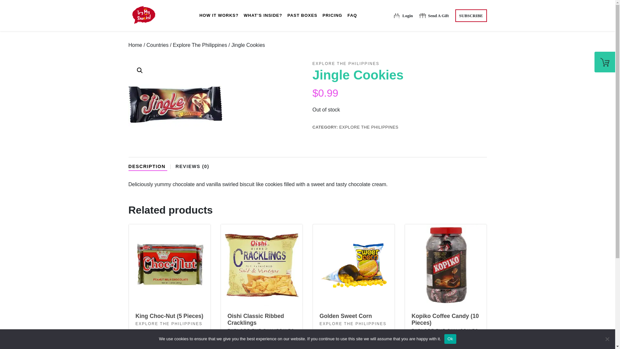  Describe the element at coordinates (219, 16) in the screenshot. I see `				scroll		` at that location.